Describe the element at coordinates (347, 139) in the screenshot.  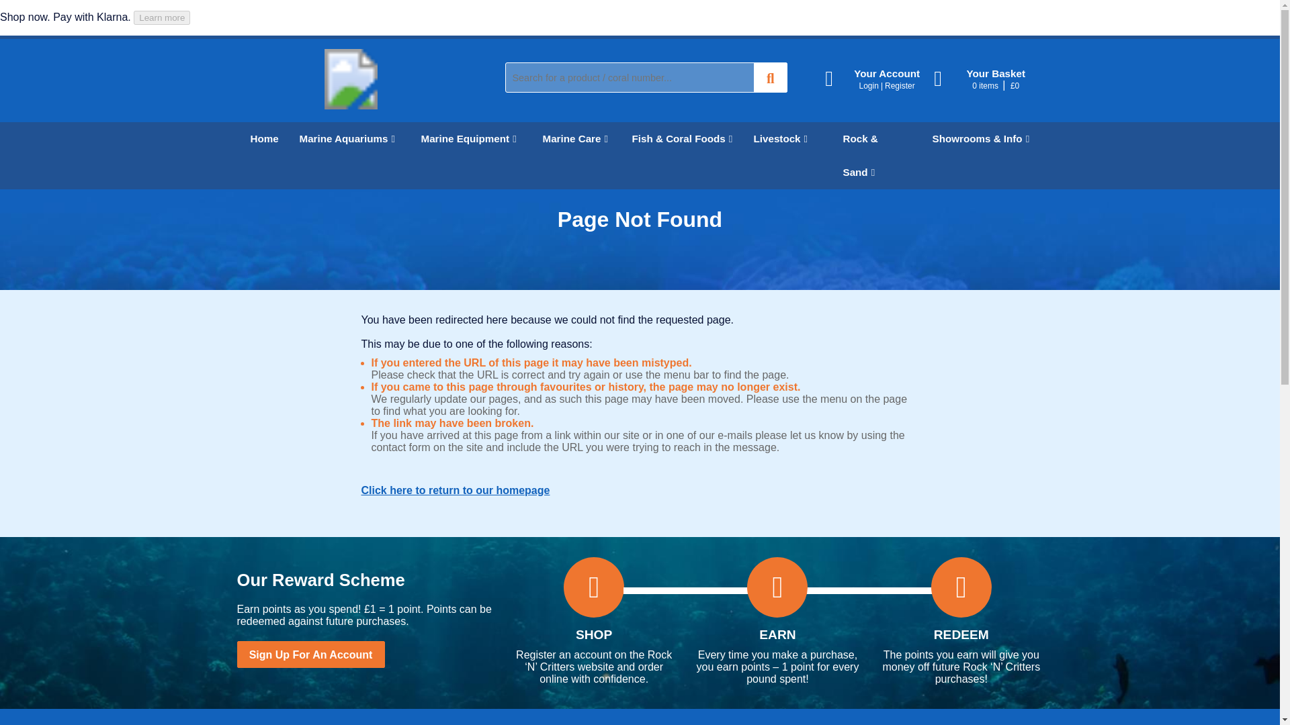
I see `Marine Aquariums` at that location.